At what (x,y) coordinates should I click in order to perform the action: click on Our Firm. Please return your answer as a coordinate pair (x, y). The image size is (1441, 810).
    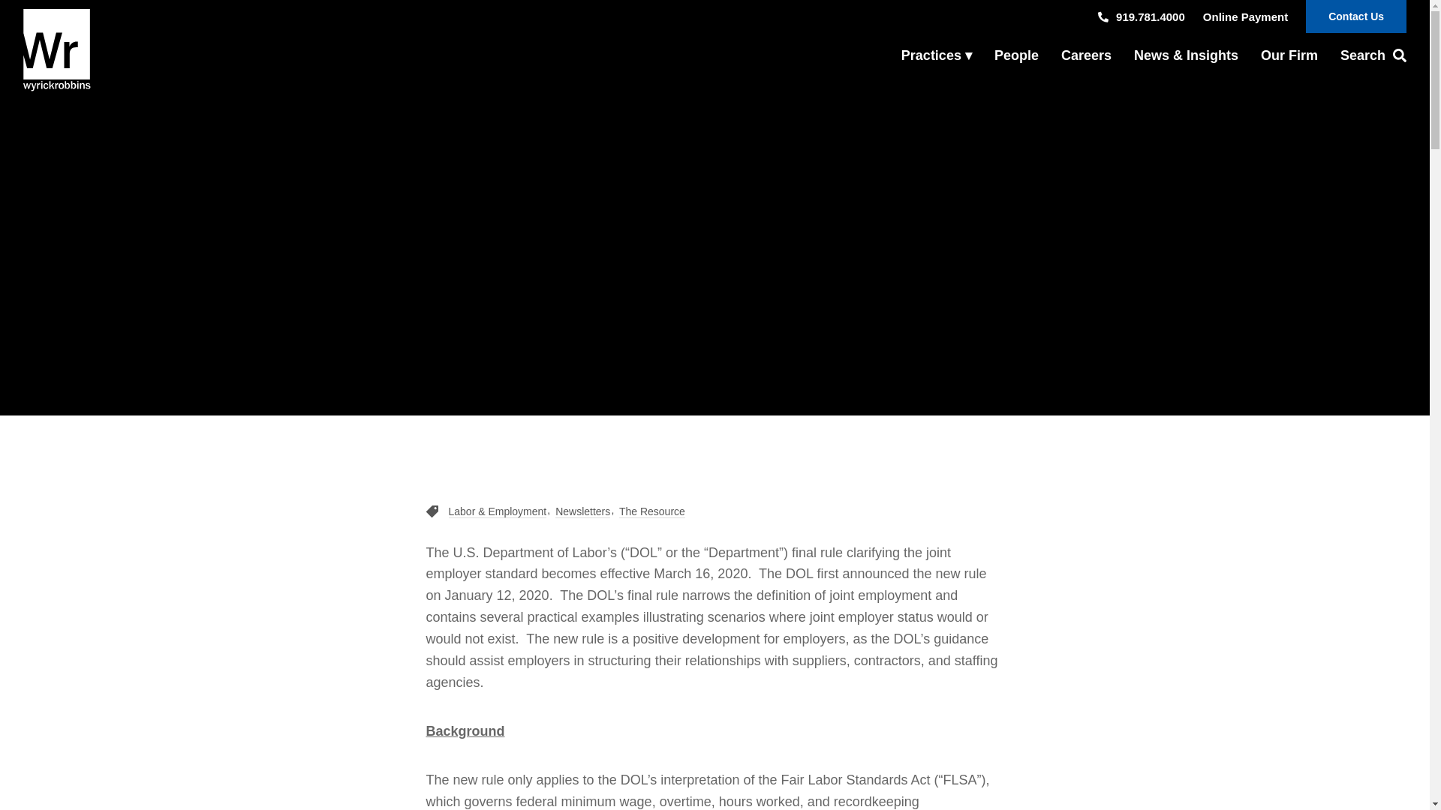
    Looking at the image, I should click on (1289, 55).